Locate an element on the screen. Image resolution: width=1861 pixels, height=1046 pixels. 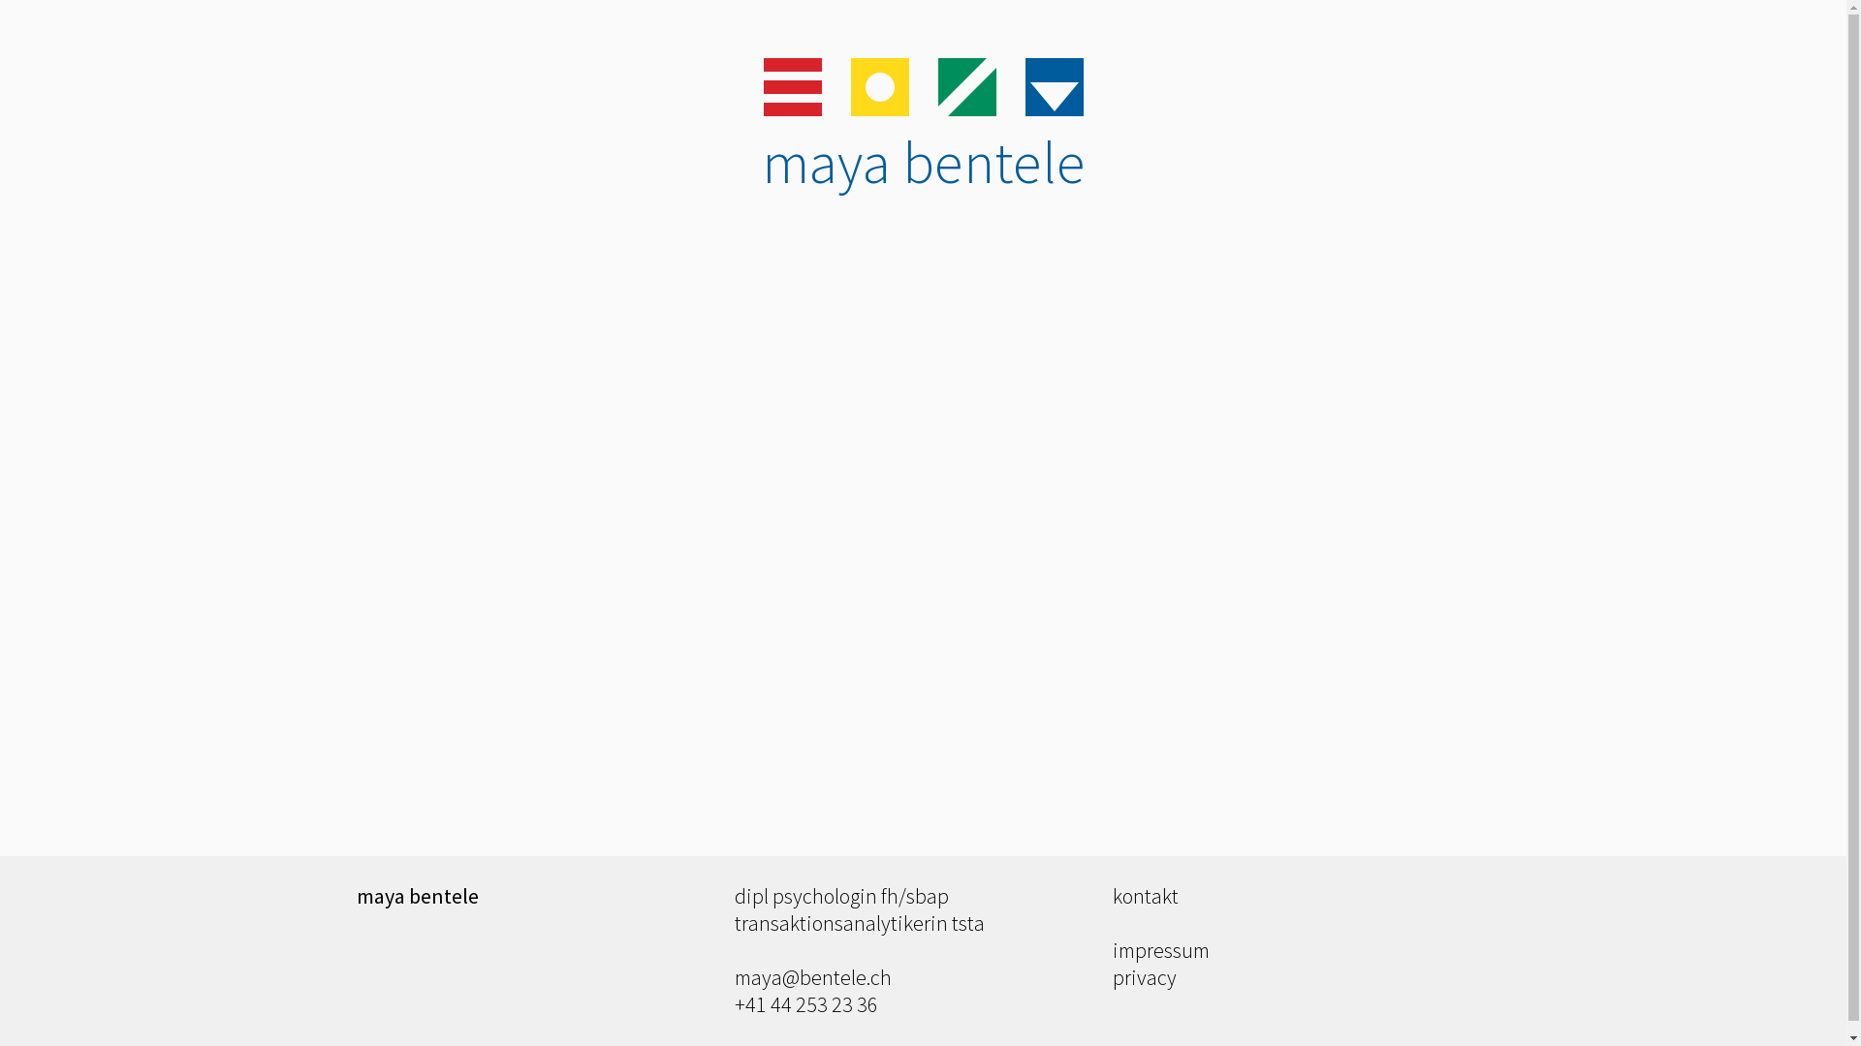
impressum is located at coordinates (1161, 950).